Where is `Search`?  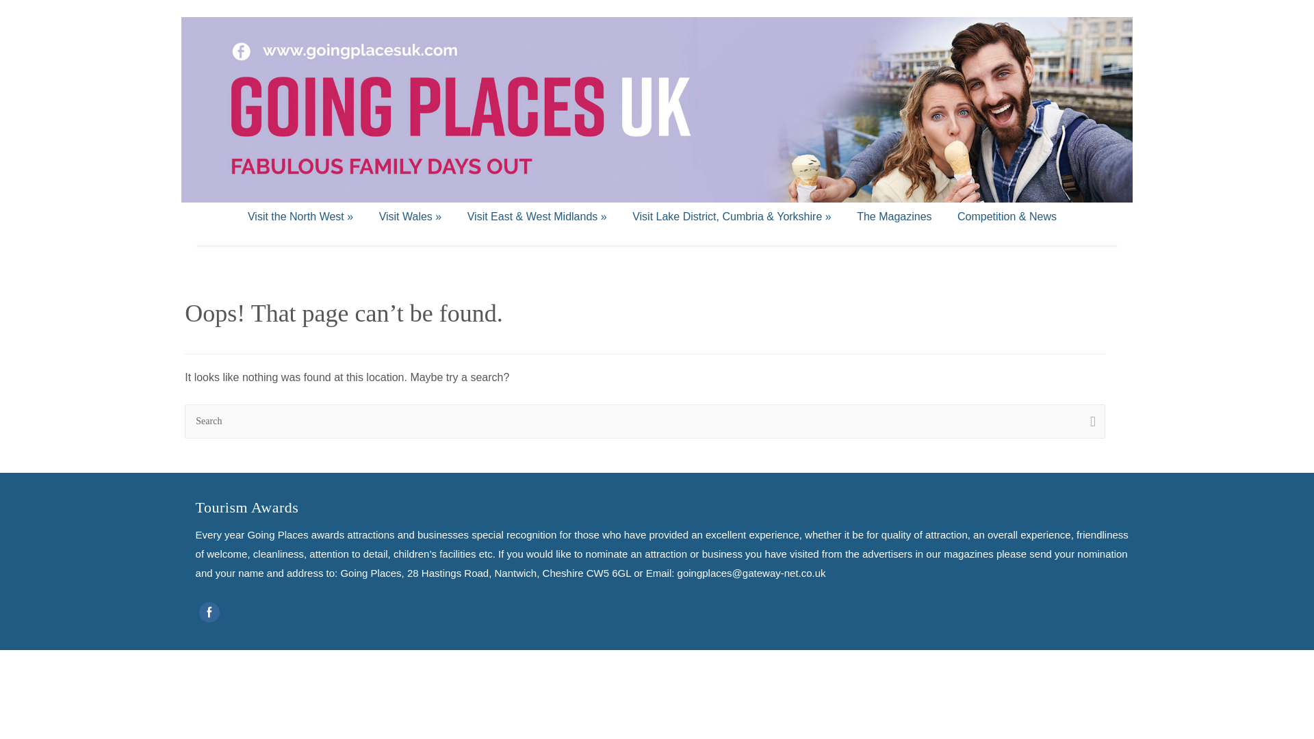 Search is located at coordinates (1090, 422).